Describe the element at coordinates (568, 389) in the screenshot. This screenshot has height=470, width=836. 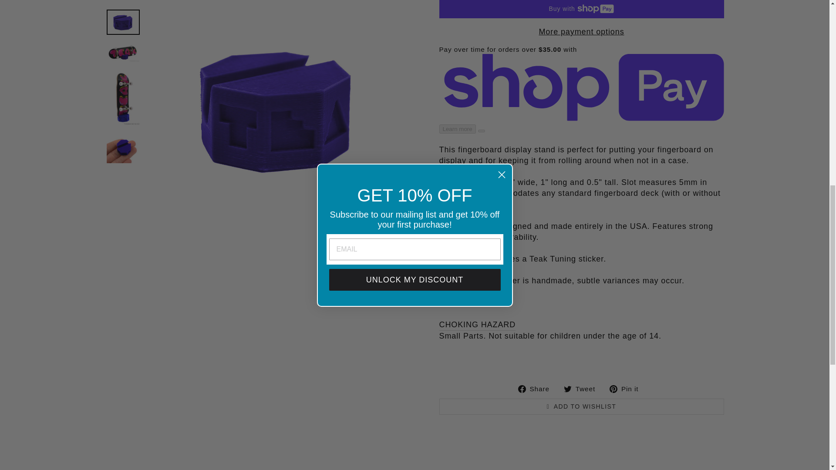
I see `twitter` at that location.